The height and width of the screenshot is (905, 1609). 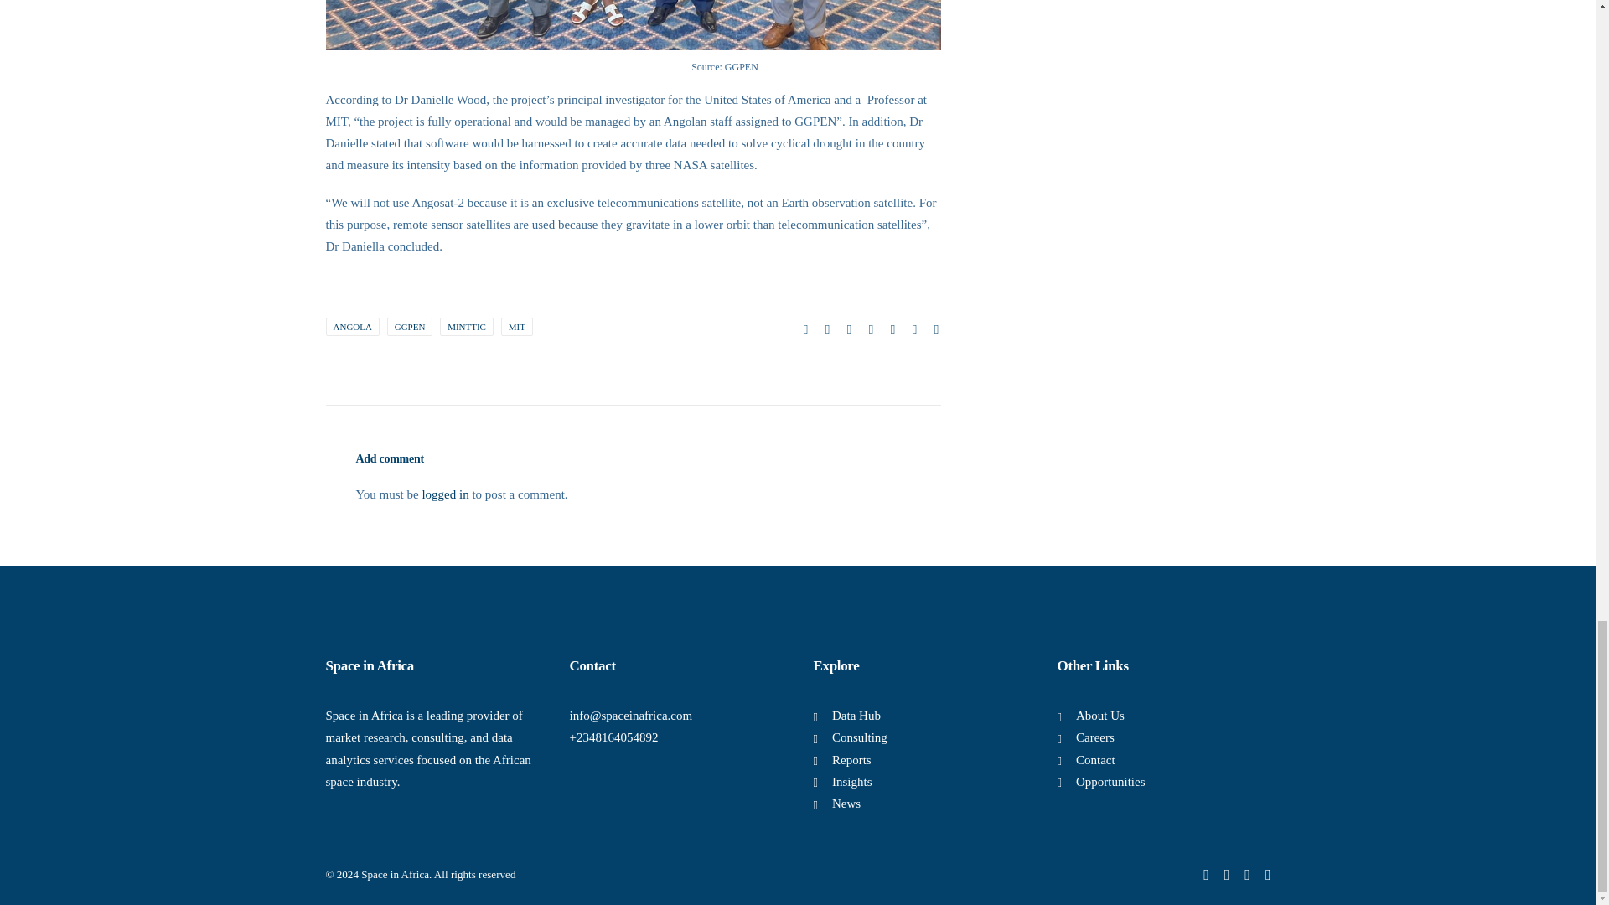 What do you see at coordinates (516, 327) in the screenshot?
I see `MIT` at bounding box center [516, 327].